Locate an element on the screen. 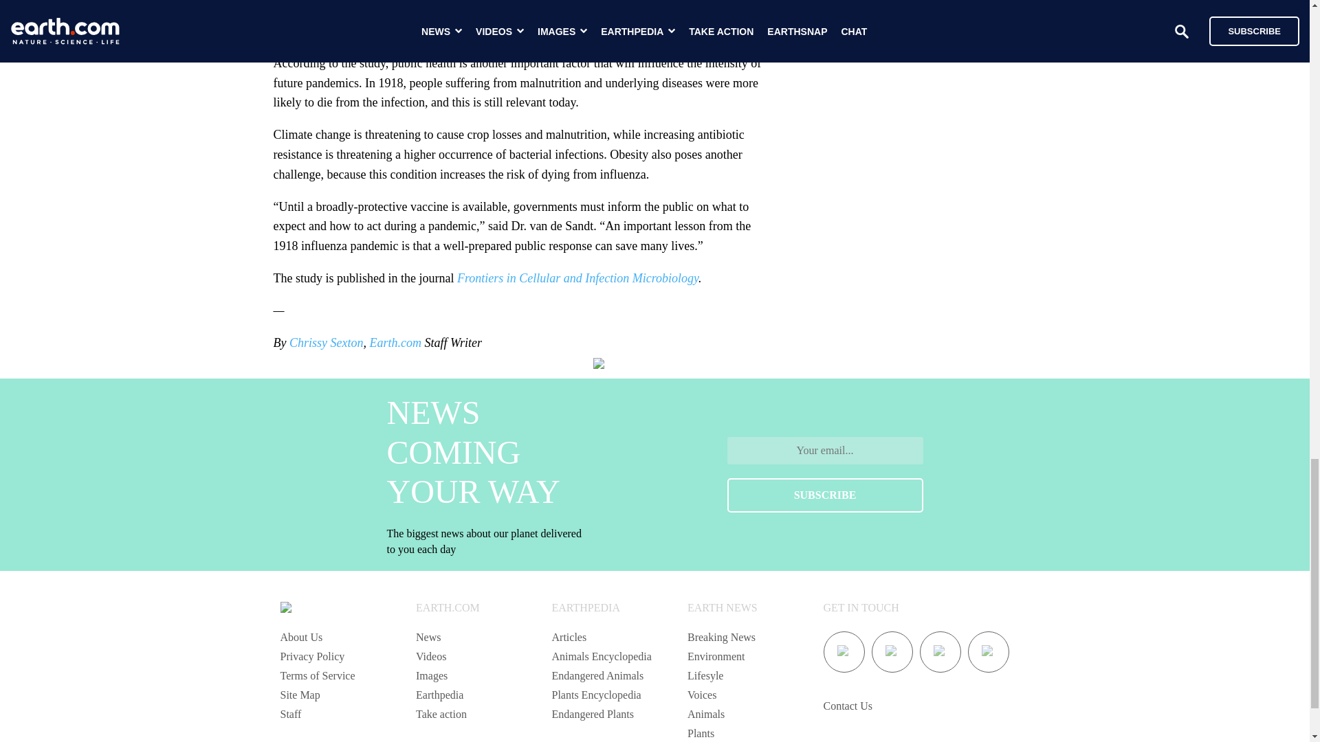 Image resolution: width=1320 pixels, height=742 pixels. Earth.com is located at coordinates (395, 342).